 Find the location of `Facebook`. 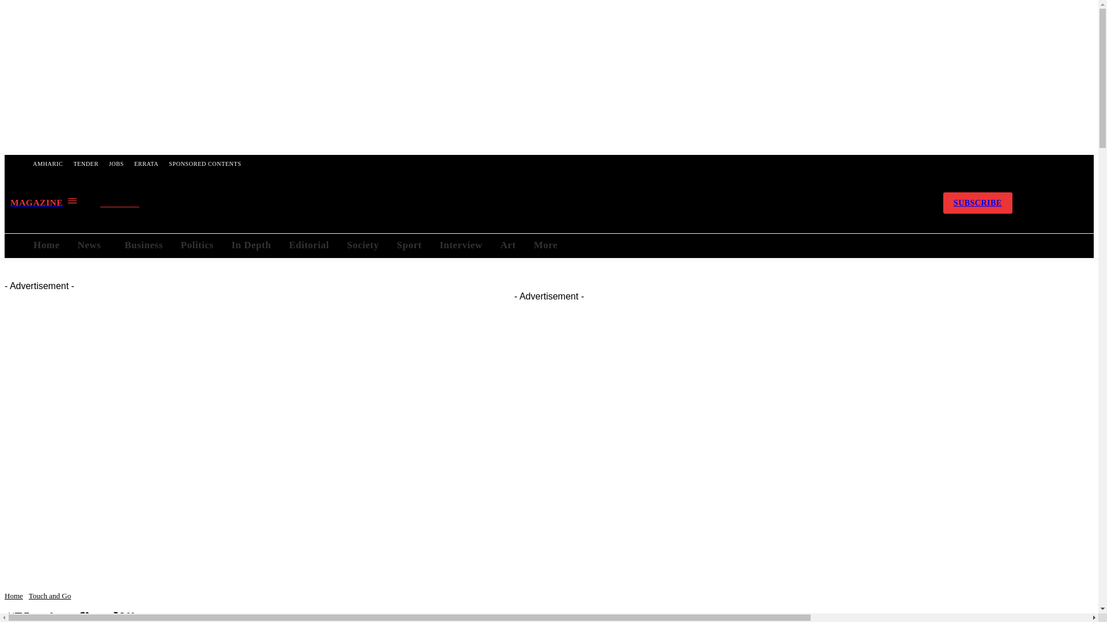

Facebook is located at coordinates (826, 203).